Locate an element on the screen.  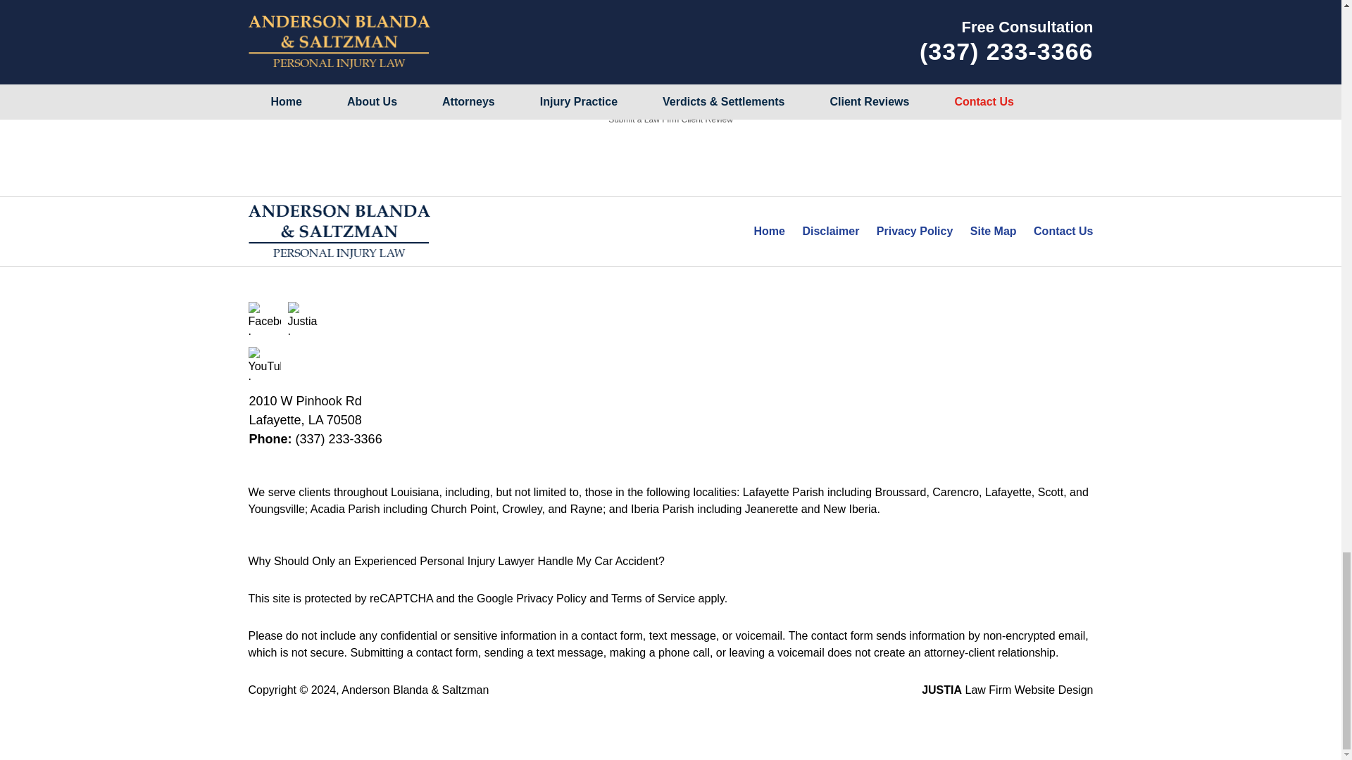
Privacy Policy is located at coordinates (914, 231).